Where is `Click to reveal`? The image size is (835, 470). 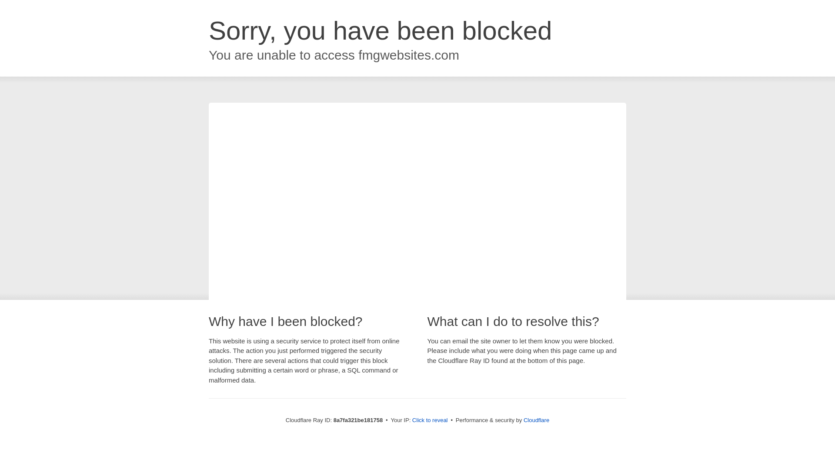 Click to reveal is located at coordinates (430, 420).